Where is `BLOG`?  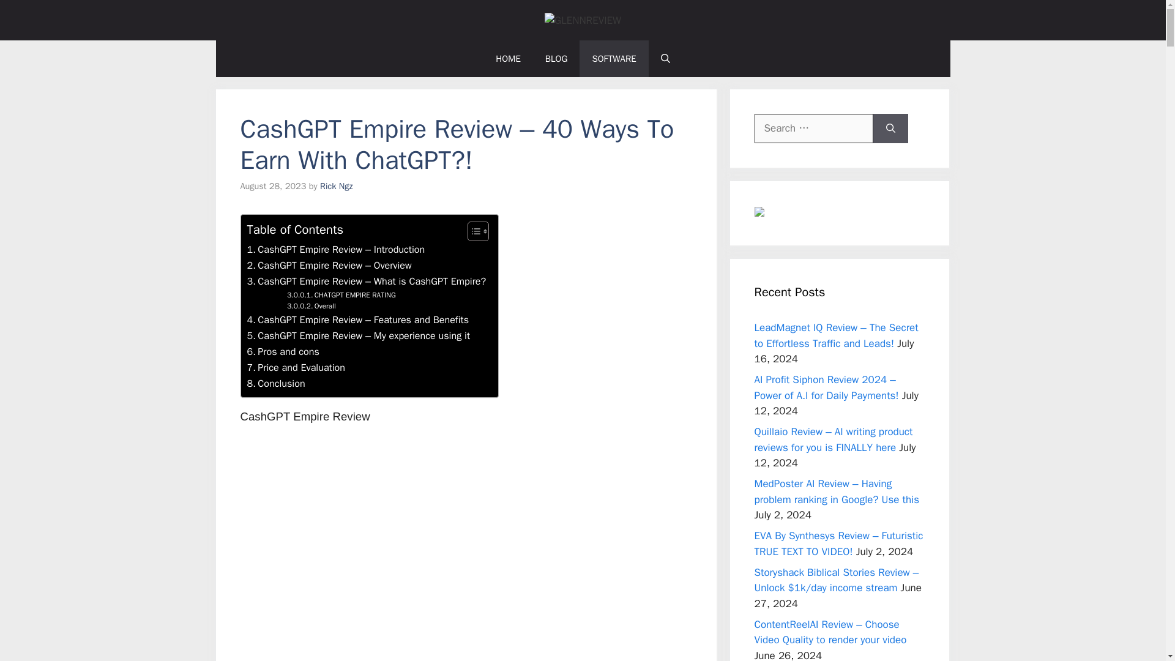
BLOG is located at coordinates (311, 306).